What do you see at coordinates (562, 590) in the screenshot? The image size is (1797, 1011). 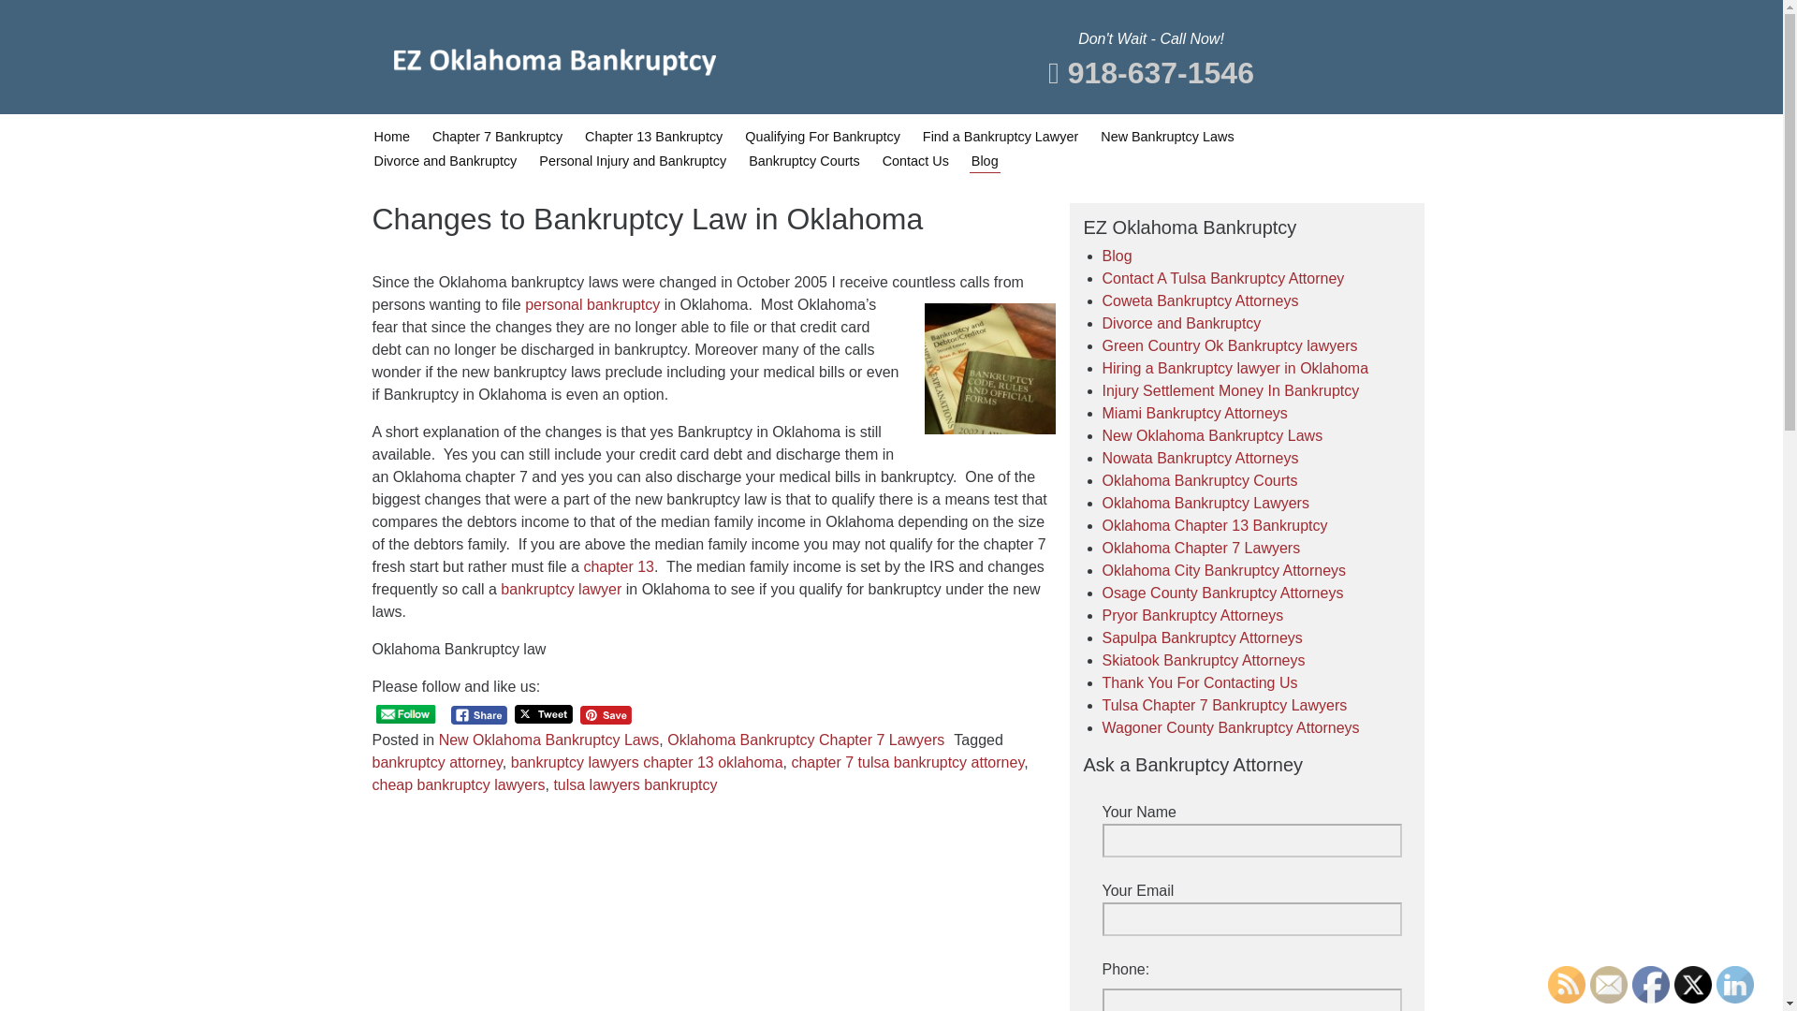 I see `call oklahoma bankruptcy lawyers` at bounding box center [562, 590].